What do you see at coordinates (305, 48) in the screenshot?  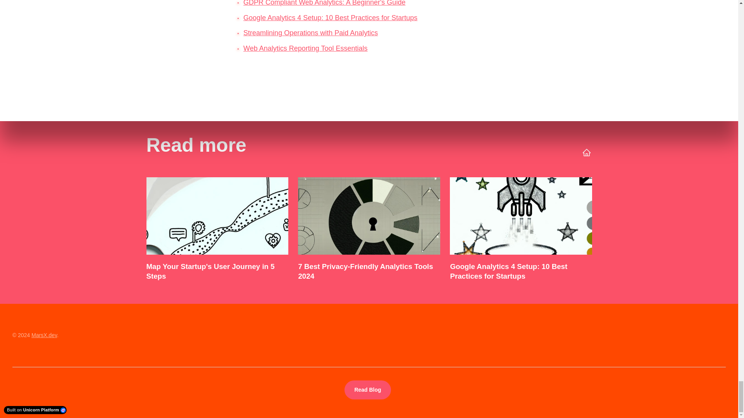 I see `Web Analytics Reporting Tool Essentials` at bounding box center [305, 48].